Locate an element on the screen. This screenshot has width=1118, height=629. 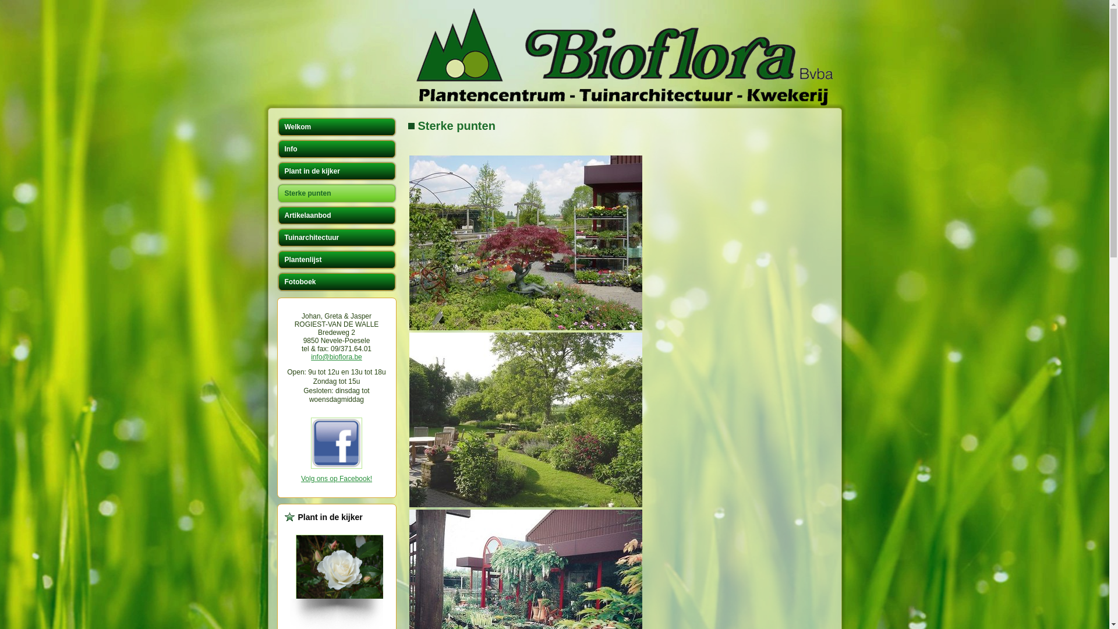
Rosa 'Schneeuwittchen' is located at coordinates (343, 570).